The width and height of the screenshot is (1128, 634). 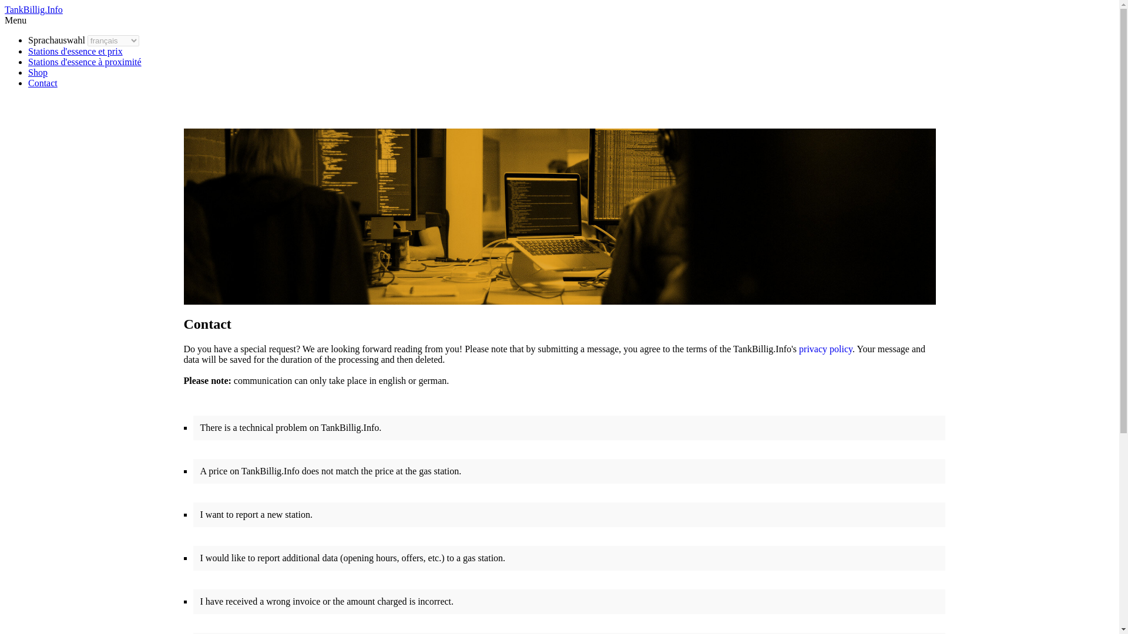 What do you see at coordinates (75, 51) in the screenshot?
I see `Stations d'essence et prix` at bounding box center [75, 51].